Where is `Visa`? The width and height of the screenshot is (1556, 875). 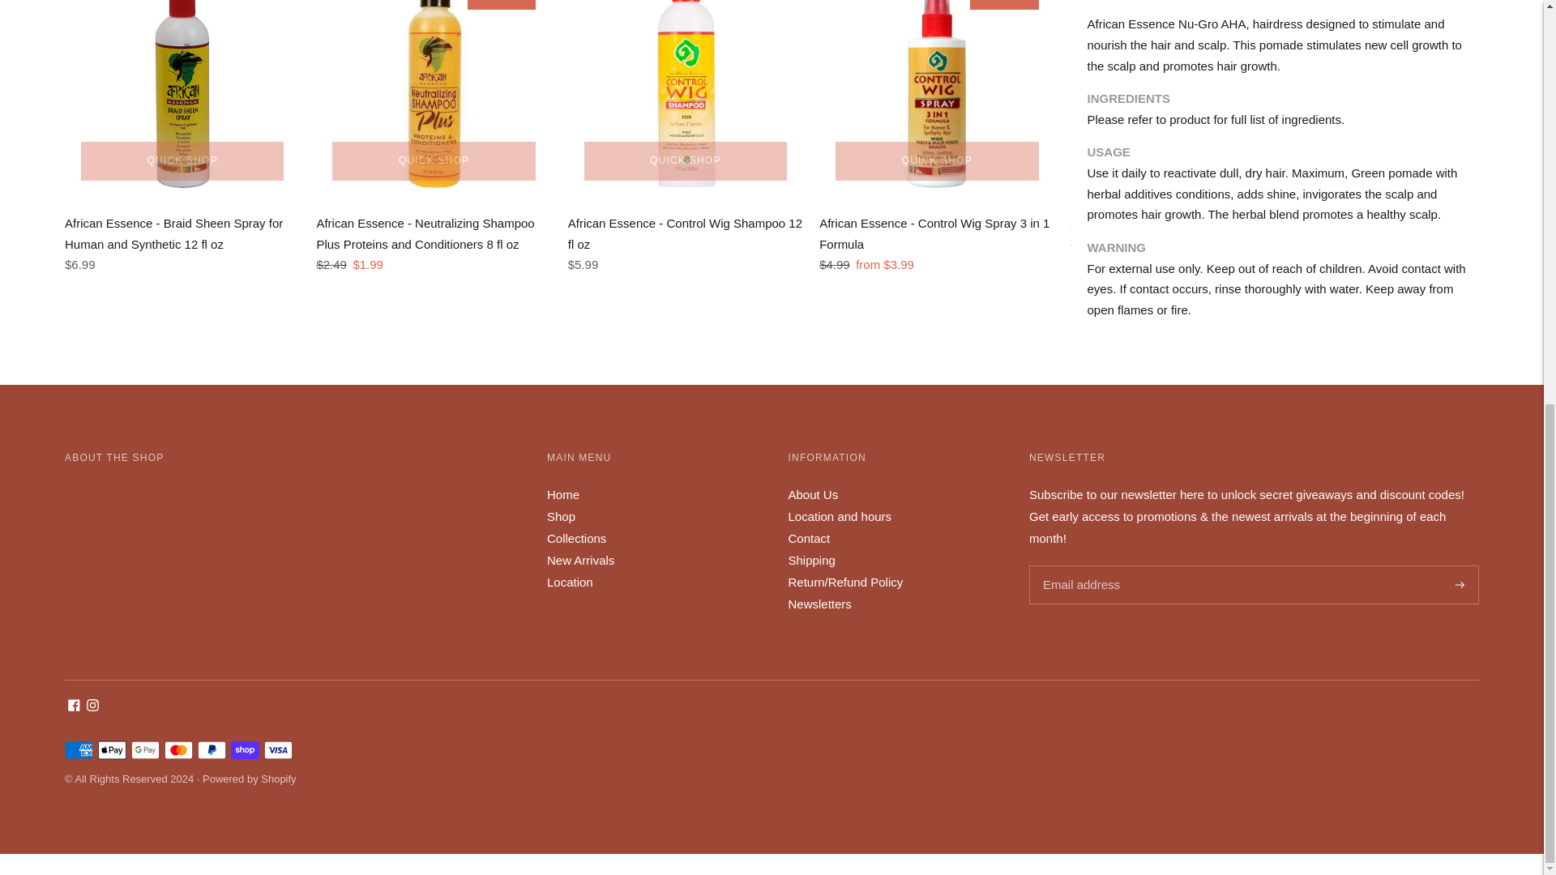 Visa is located at coordinates (278, 750).